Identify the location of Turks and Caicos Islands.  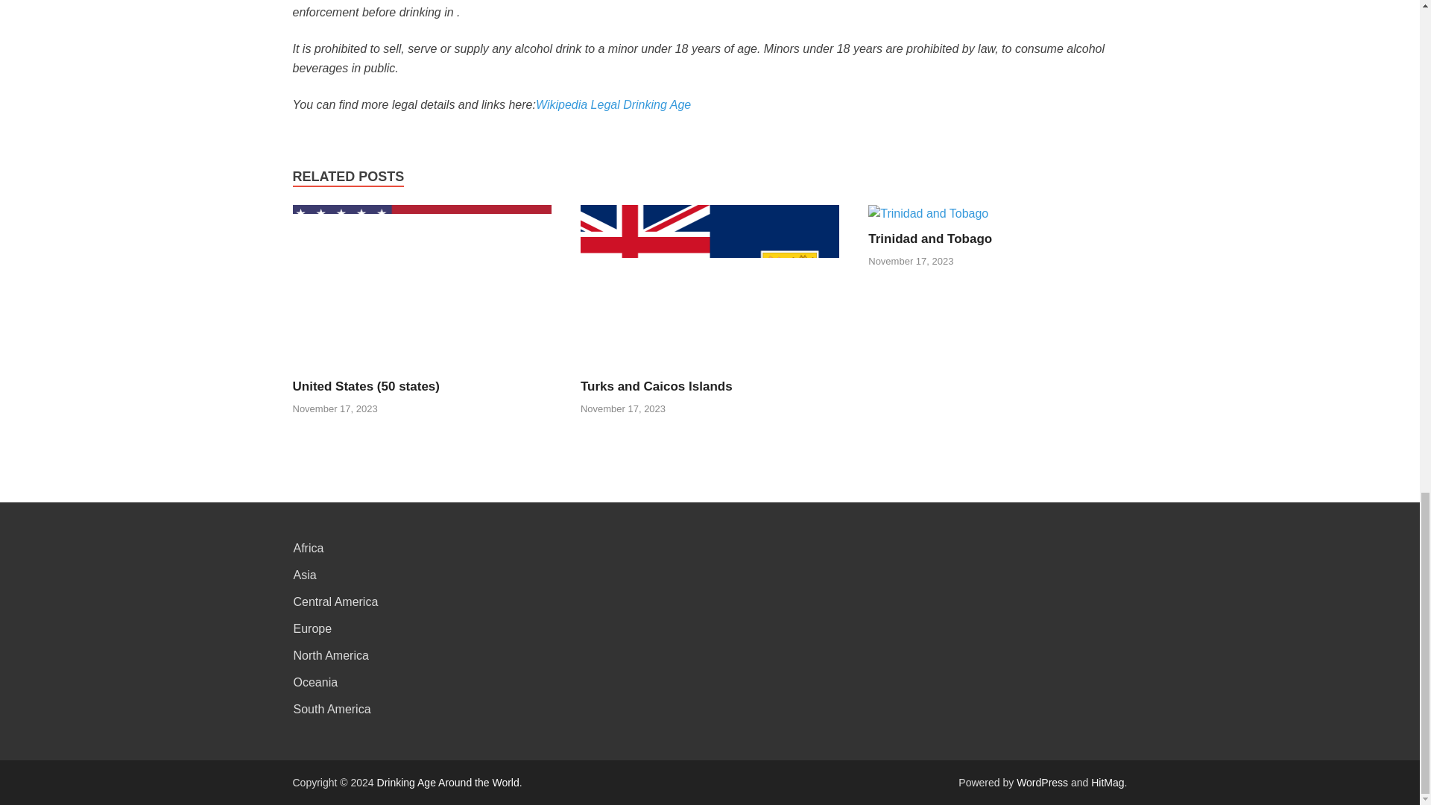
(710, 370).